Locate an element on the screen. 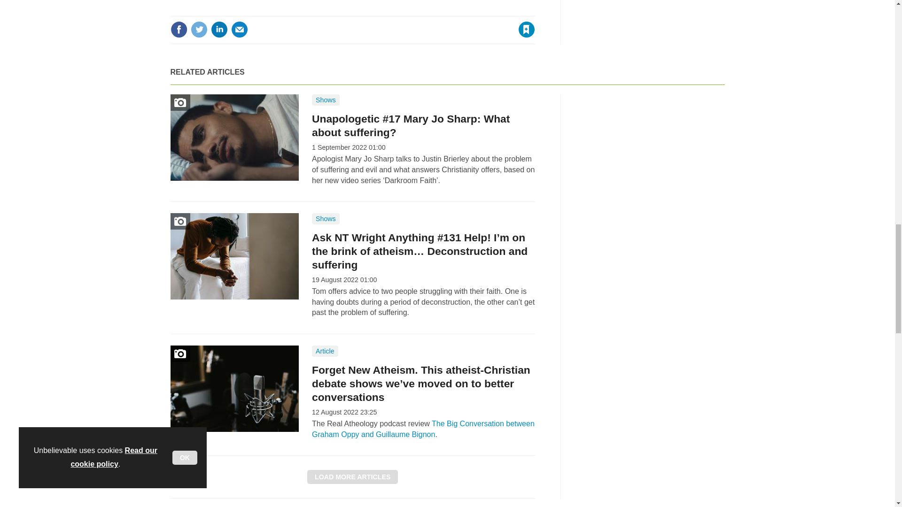 The height and width of the screenshot is (507, 902). Share this on Facebook is located at coordinates (179, 30).